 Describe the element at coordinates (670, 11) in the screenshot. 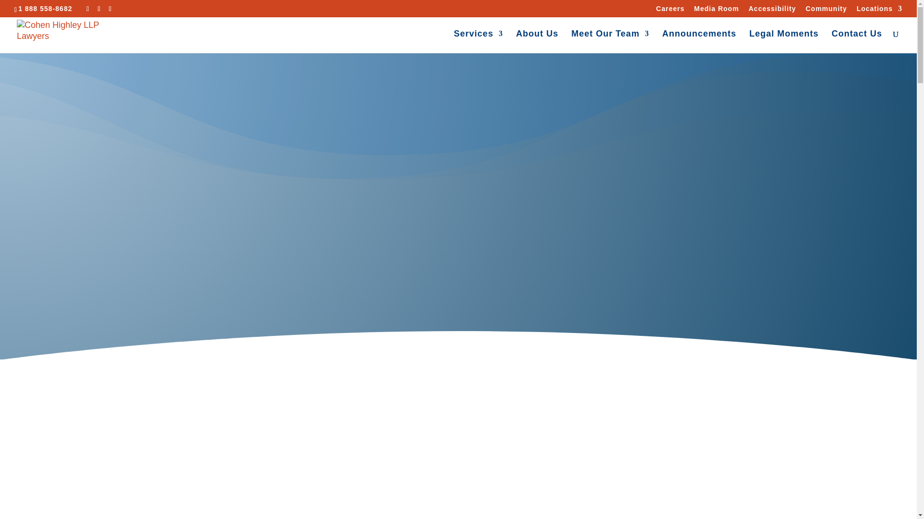

I see `Careers` at that location.